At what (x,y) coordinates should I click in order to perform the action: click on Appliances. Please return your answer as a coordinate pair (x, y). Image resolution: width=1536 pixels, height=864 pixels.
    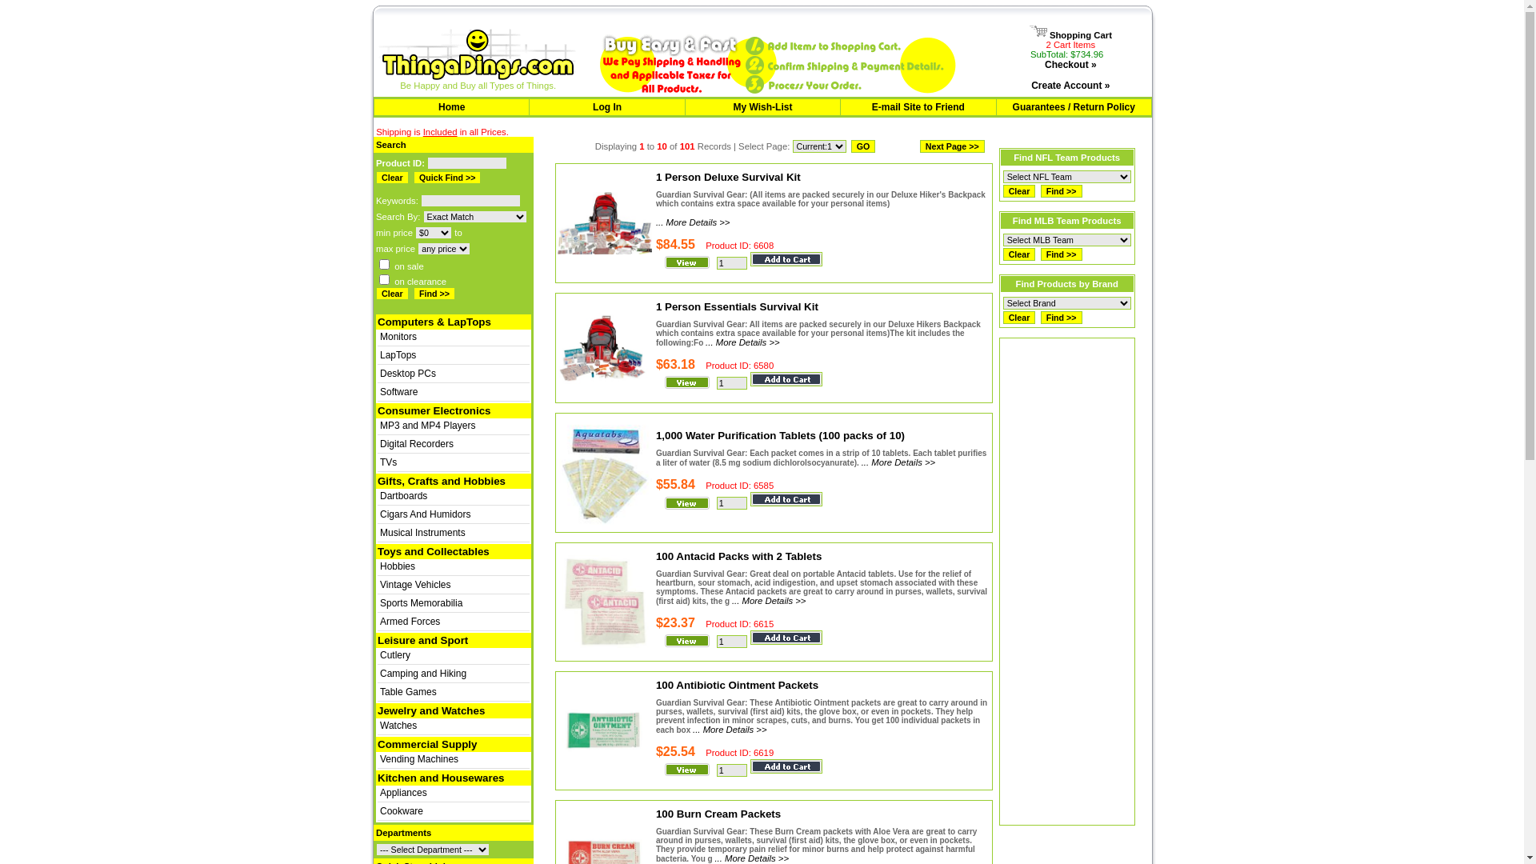
    Looking at the image, I should click on (403, 793).